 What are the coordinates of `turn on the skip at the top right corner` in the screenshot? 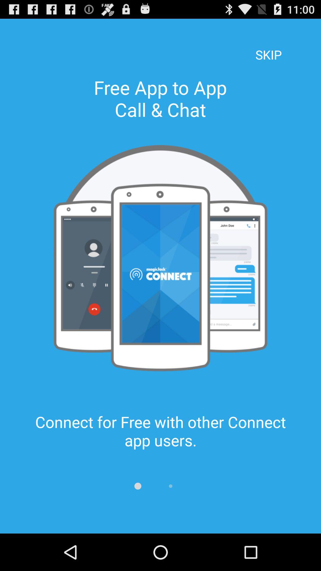 It's located at (268, 46).